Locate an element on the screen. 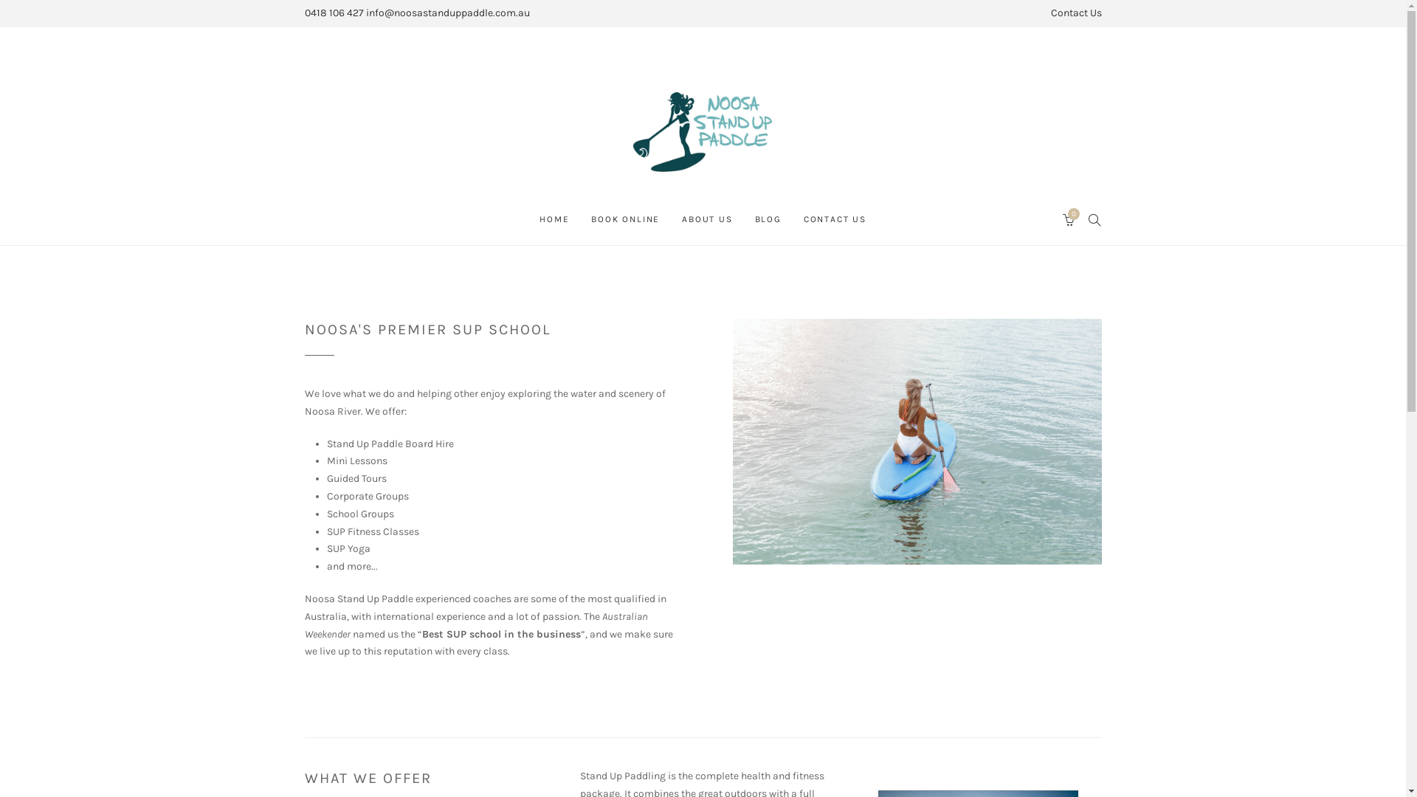 The height and width of the screenshot is (797, 1417). ABOUT US is located at coordinates (707, 219).